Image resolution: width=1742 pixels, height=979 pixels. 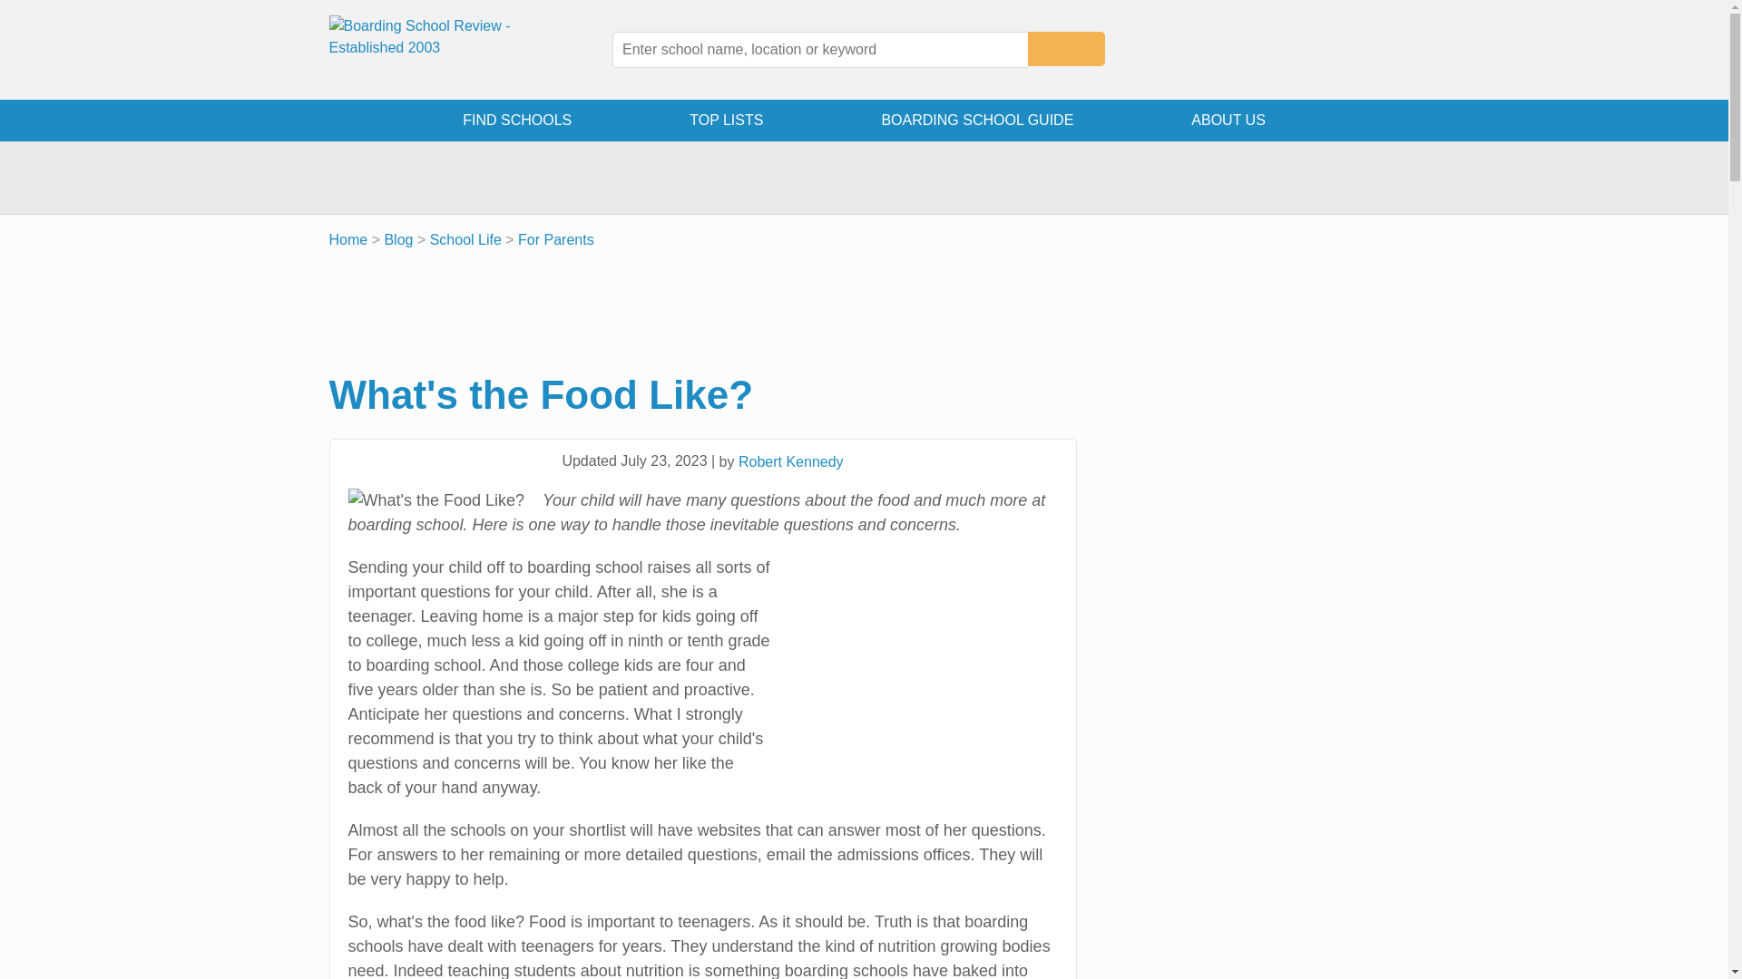 What do you see at coordinates (977, 120) in the screenshot?
I see `BOARDING SCHOOL GUIDE` at bounding box center [977, 120].